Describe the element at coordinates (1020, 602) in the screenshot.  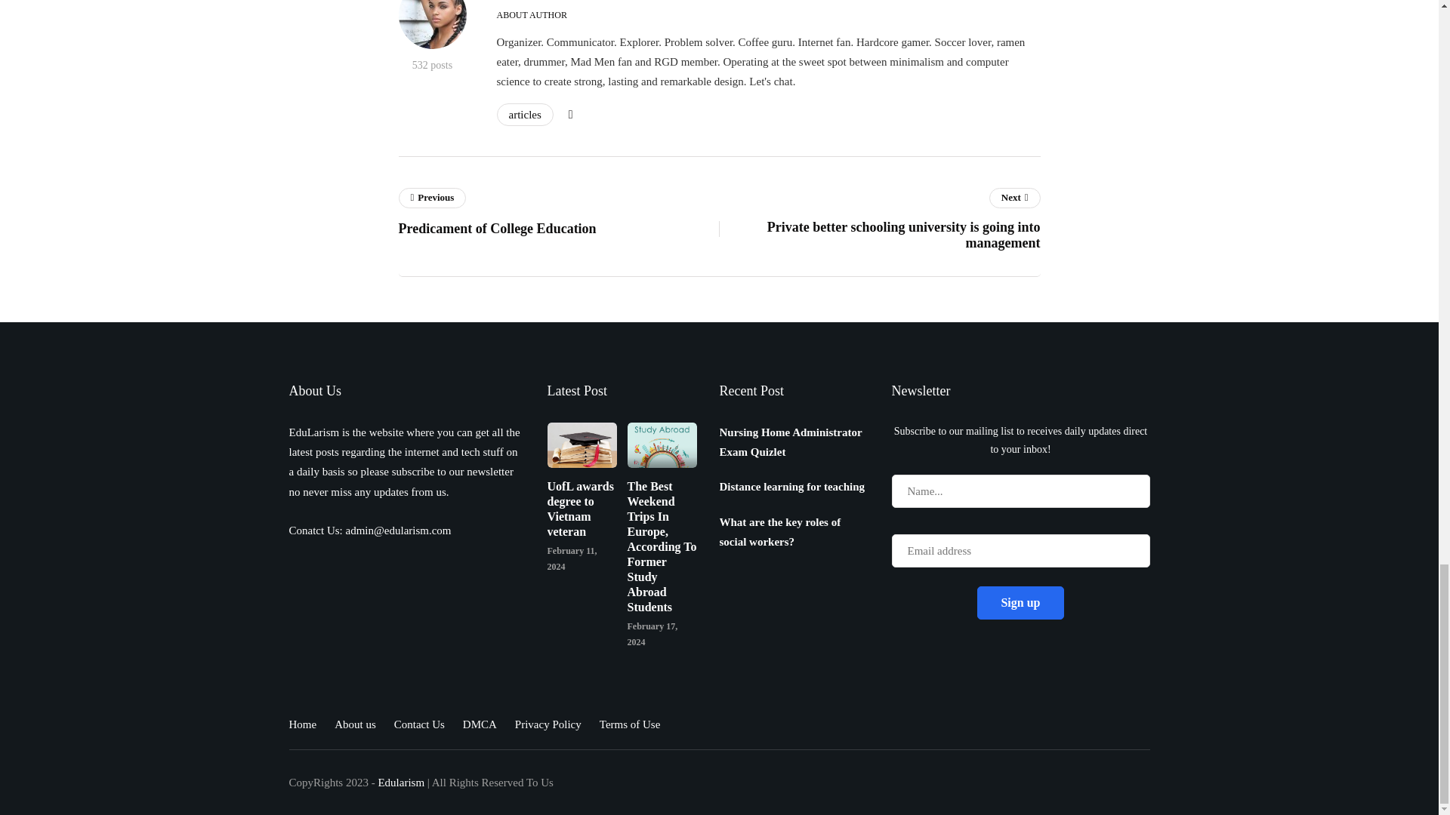
I see `Sign up` at that location.